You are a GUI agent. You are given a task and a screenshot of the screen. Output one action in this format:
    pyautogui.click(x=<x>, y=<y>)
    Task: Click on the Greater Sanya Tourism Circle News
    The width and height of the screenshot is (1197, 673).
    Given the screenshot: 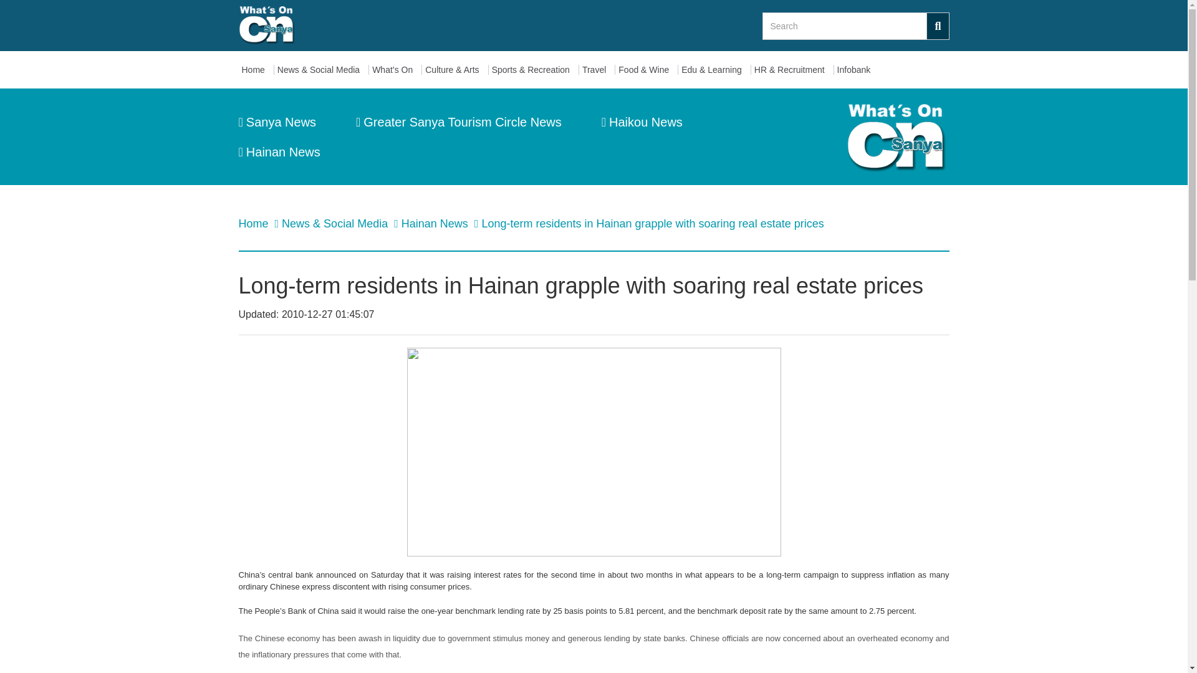 What is the action you would take?
    pyautogui.click(x=458, y=122)
    